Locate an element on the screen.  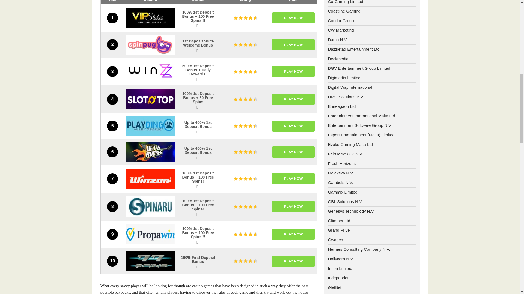
PLAY NOW is located at coordinates (293, 71).